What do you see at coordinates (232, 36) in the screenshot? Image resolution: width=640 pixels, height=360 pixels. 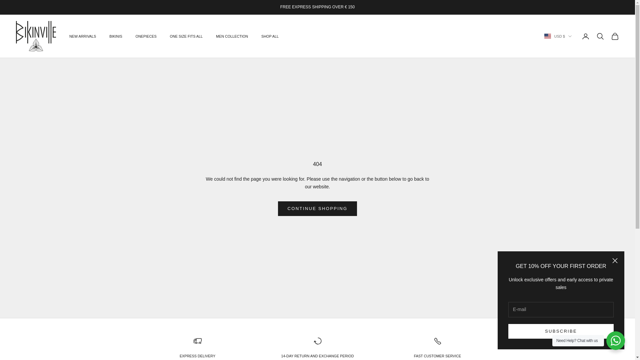 I see `MEN COLLECTION` at bounding box center [232, 36].